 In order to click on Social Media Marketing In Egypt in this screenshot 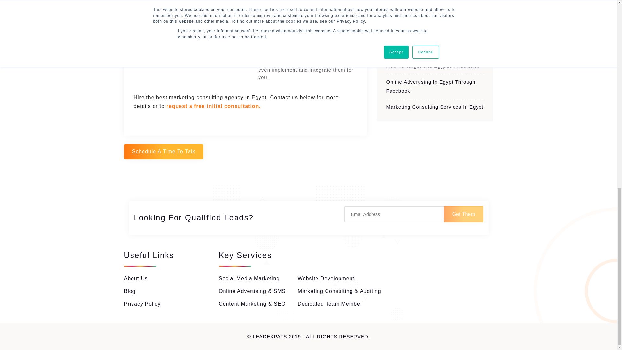, I will do `click(426, 50)`.